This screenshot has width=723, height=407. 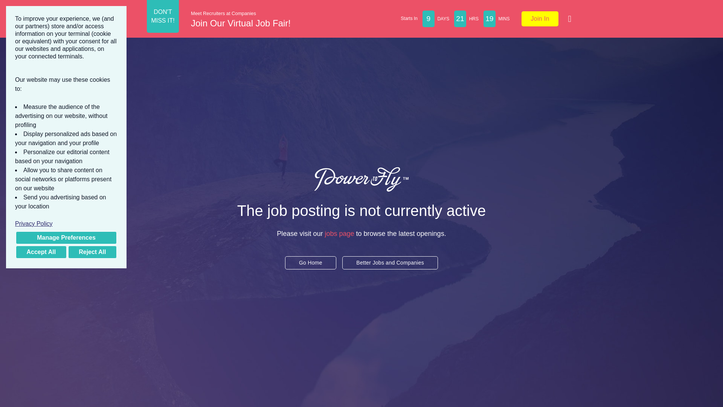 What do you see at coordinates (66, 238) in the screenshot?
I see `Manage Preferences` at bounding box center [66, 238].